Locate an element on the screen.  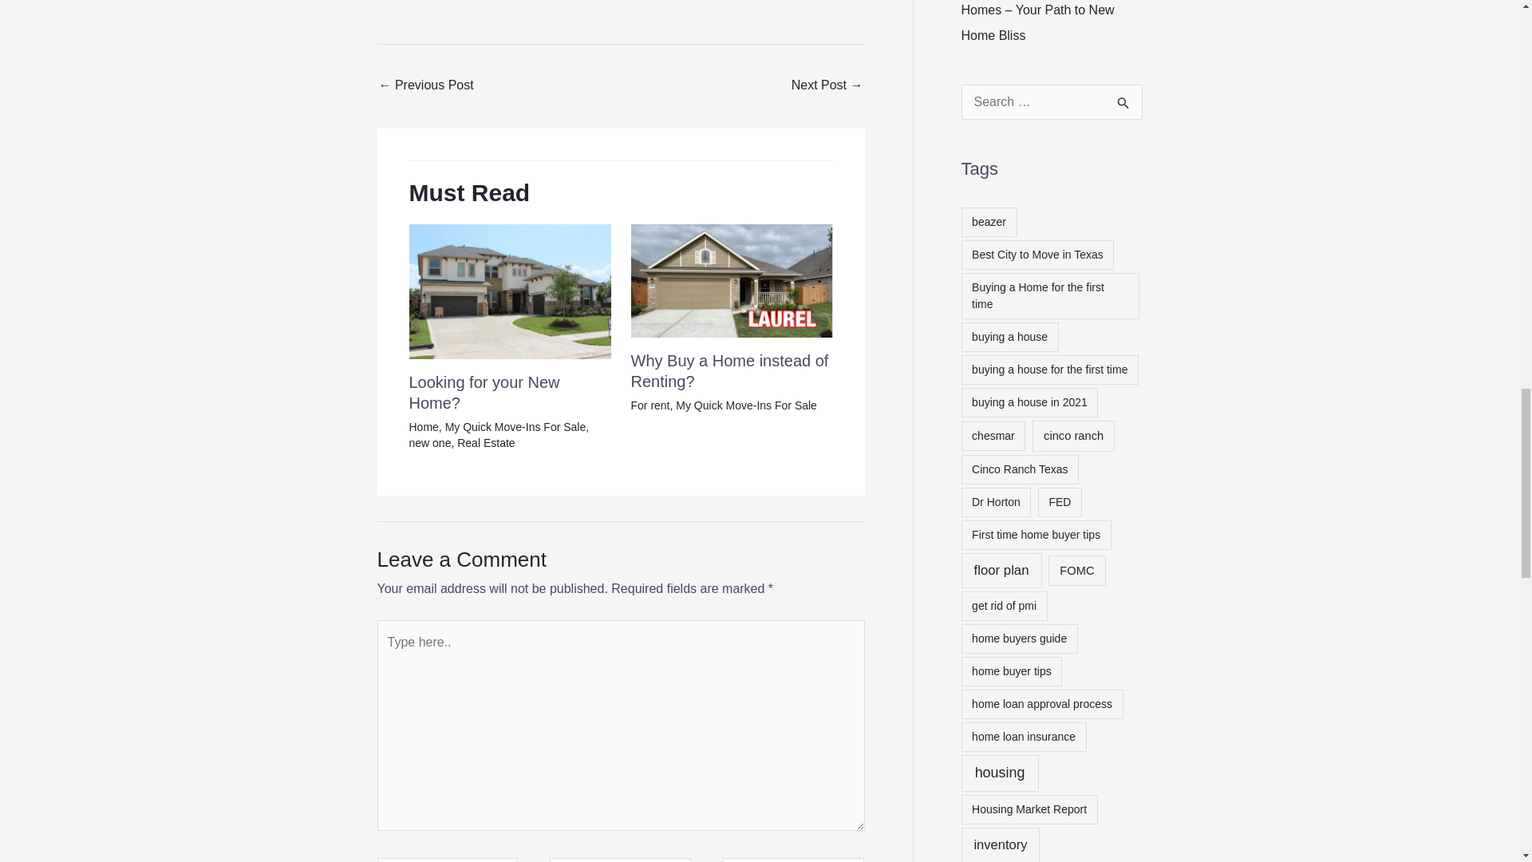
My Quick Move-Ins For Sale is located at coordinates (515, 427).